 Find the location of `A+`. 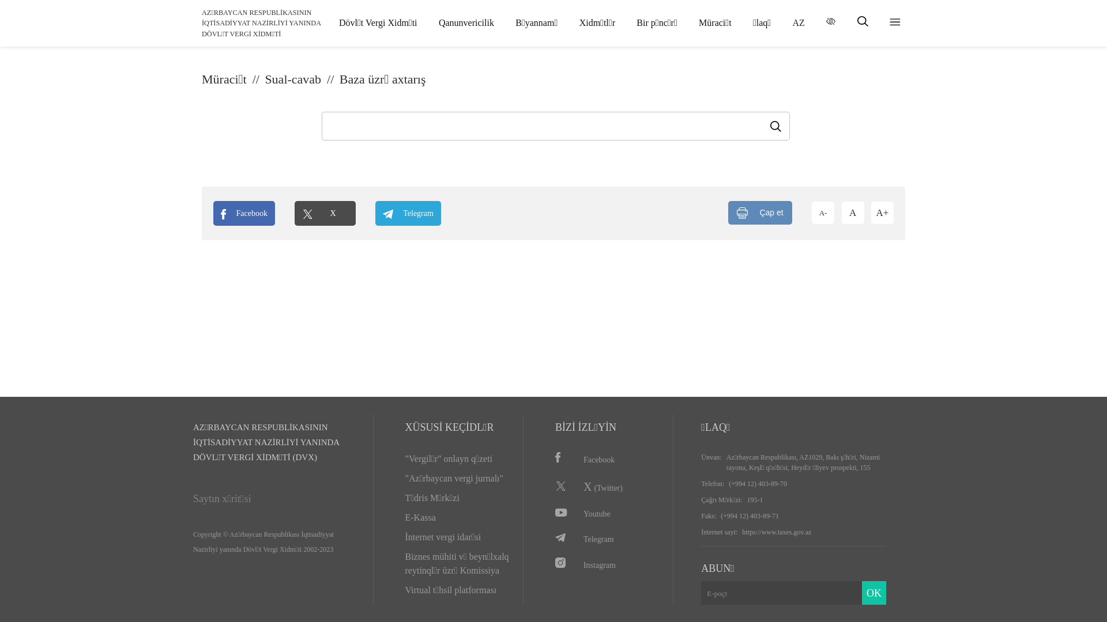

A+ is located at coordinates (882, 213).